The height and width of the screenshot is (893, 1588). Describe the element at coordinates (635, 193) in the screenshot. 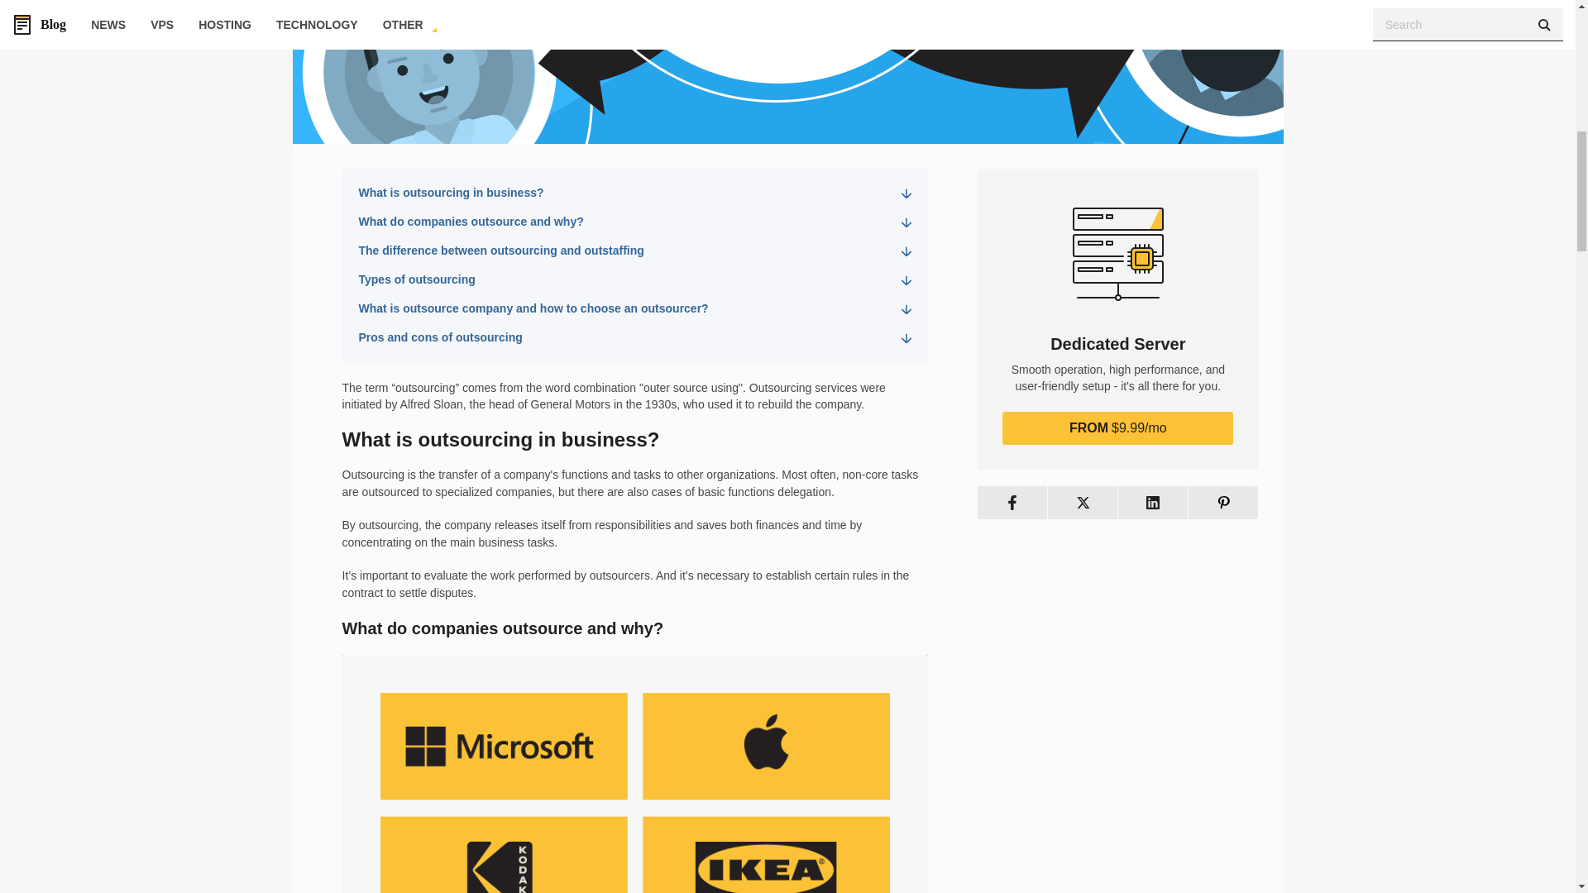

I see `What is outsourcing in business?` at that location.